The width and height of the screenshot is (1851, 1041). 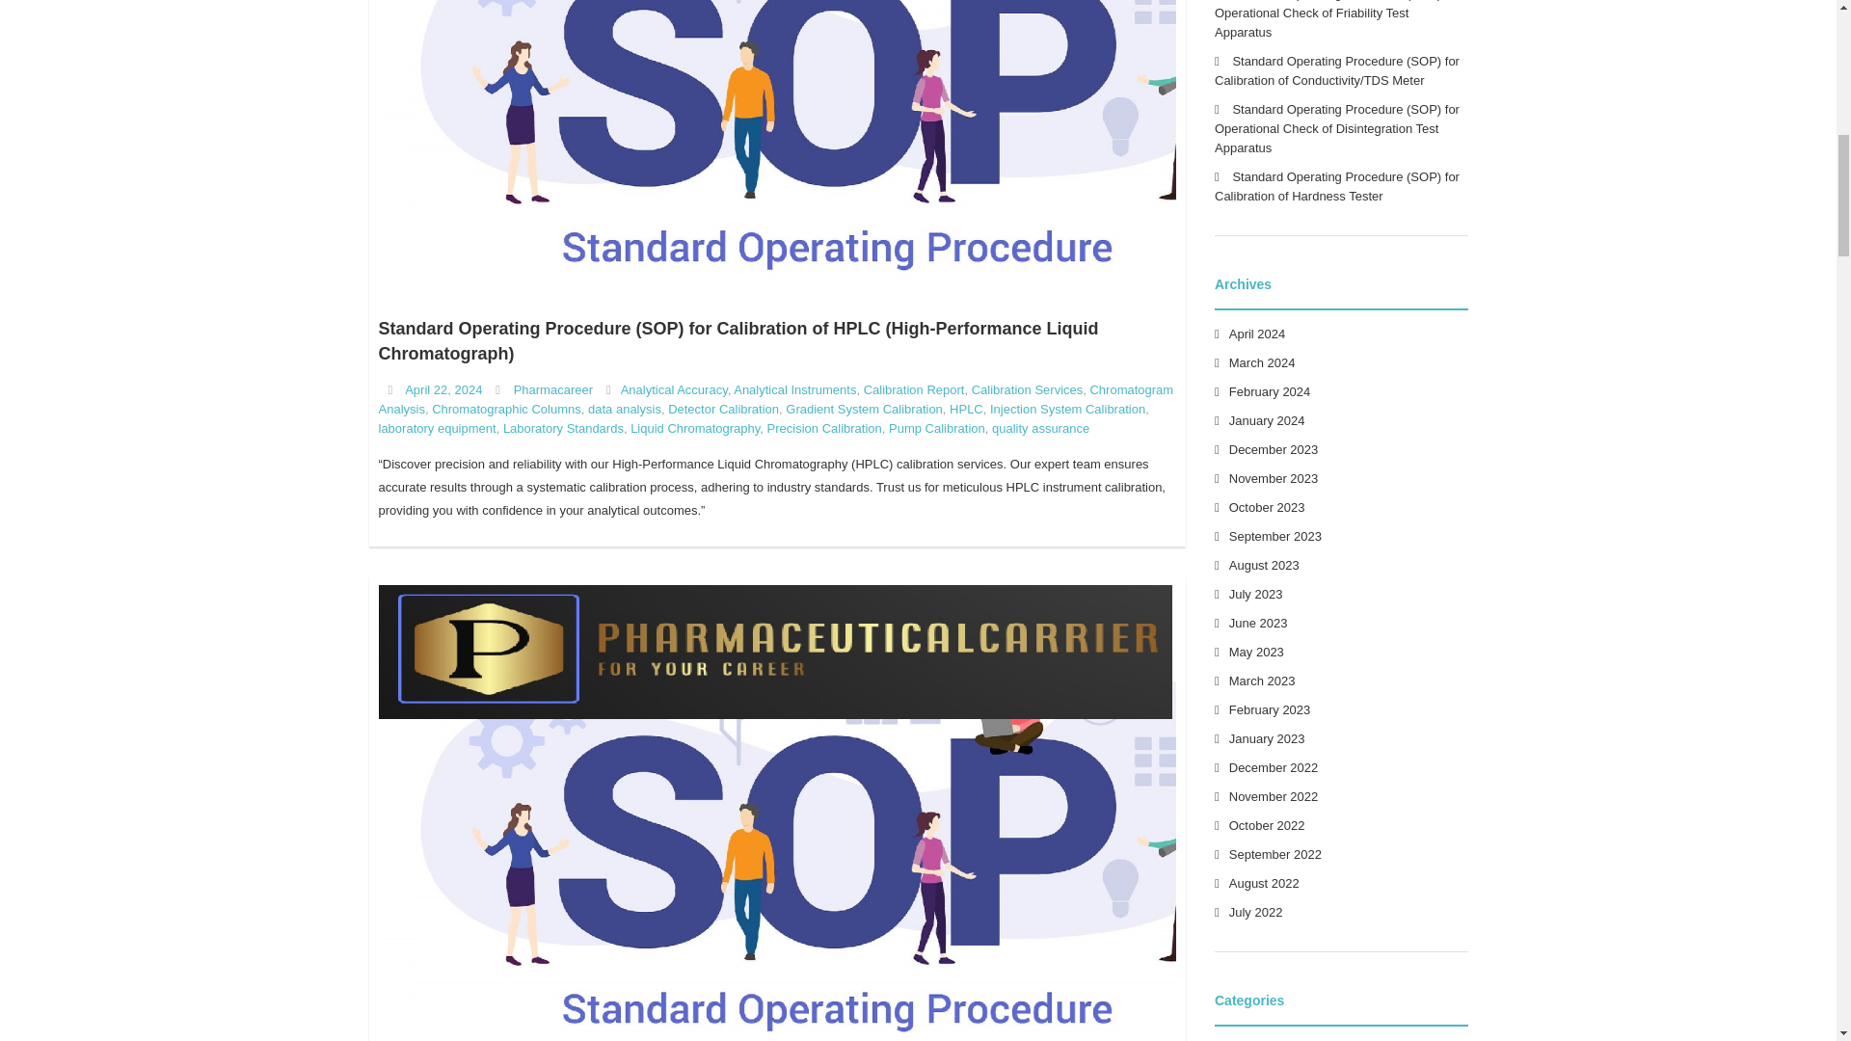 I want to click on April 22, 2024, so click(x=443, y=389).